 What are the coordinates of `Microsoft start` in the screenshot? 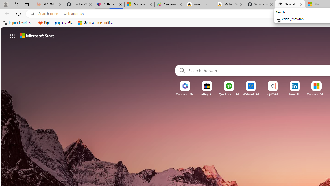 It's located at (37, 36).